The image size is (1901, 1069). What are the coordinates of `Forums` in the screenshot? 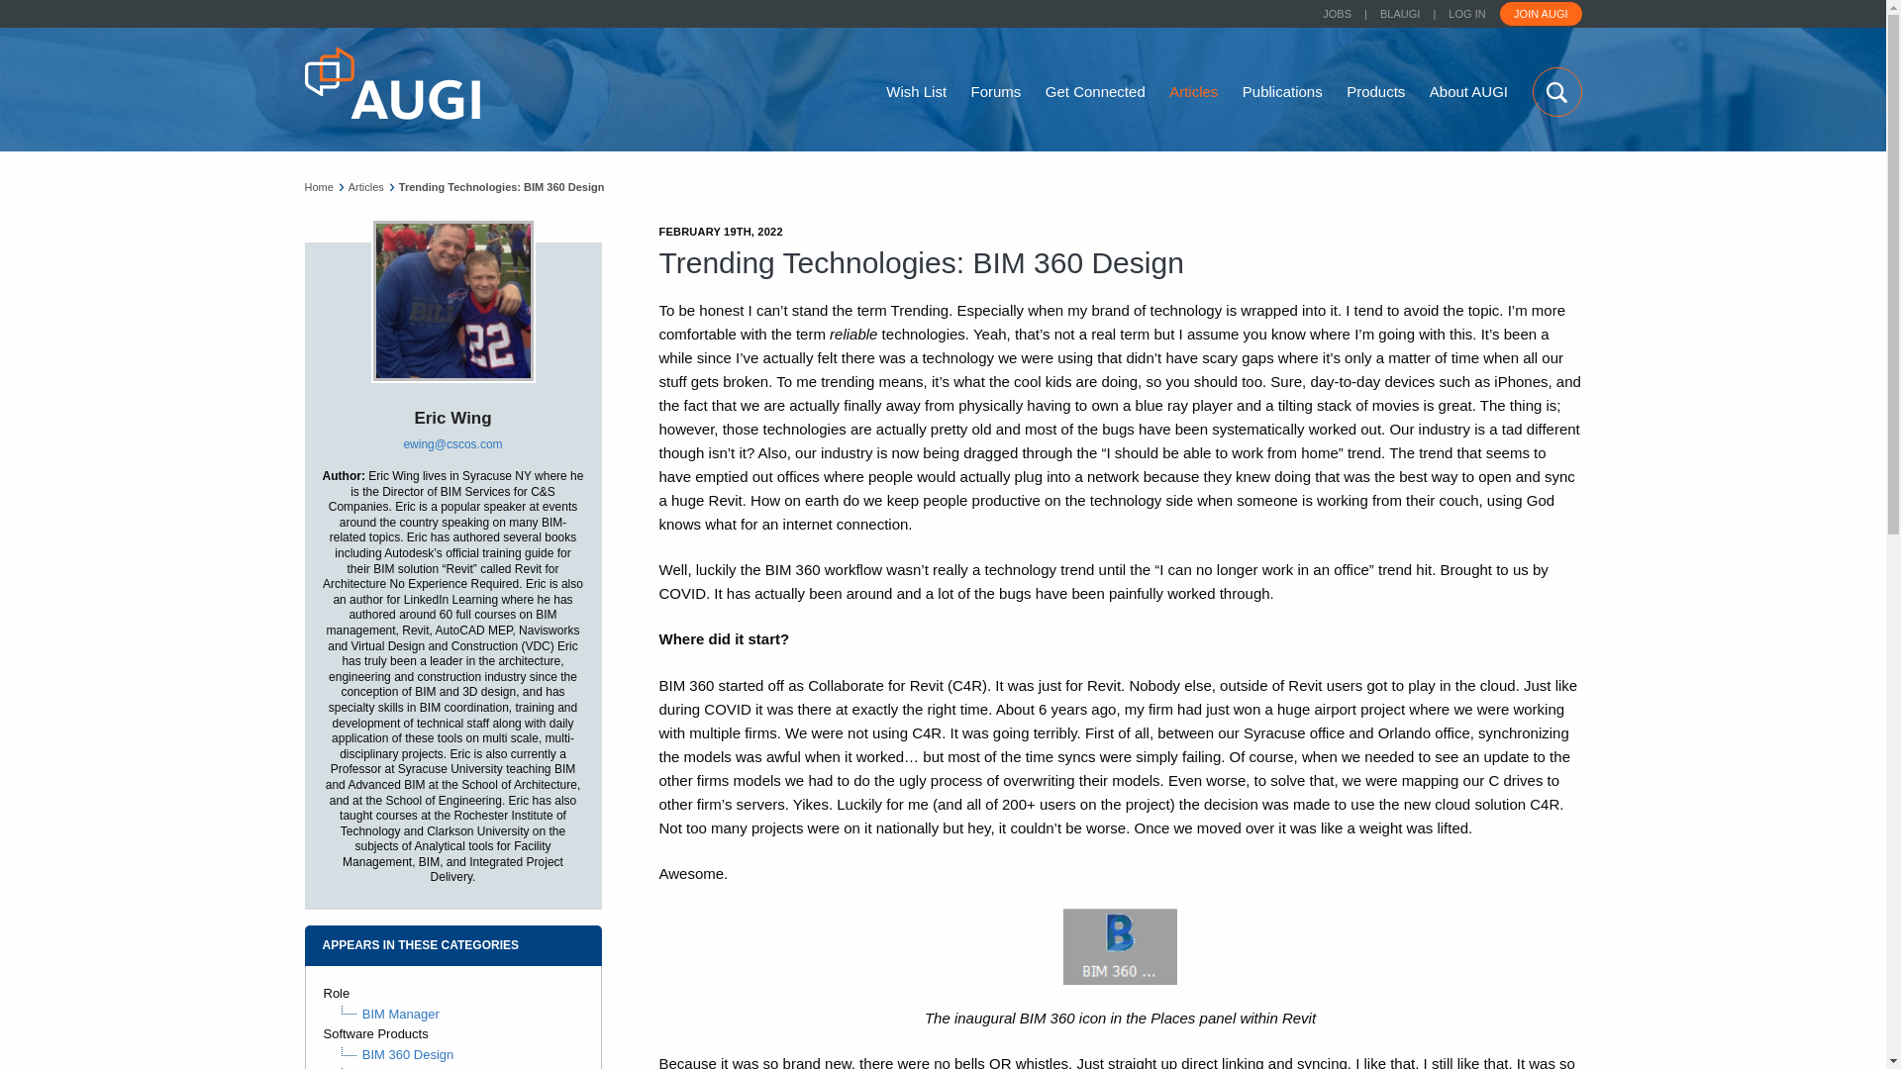 It's located at (996, 91).